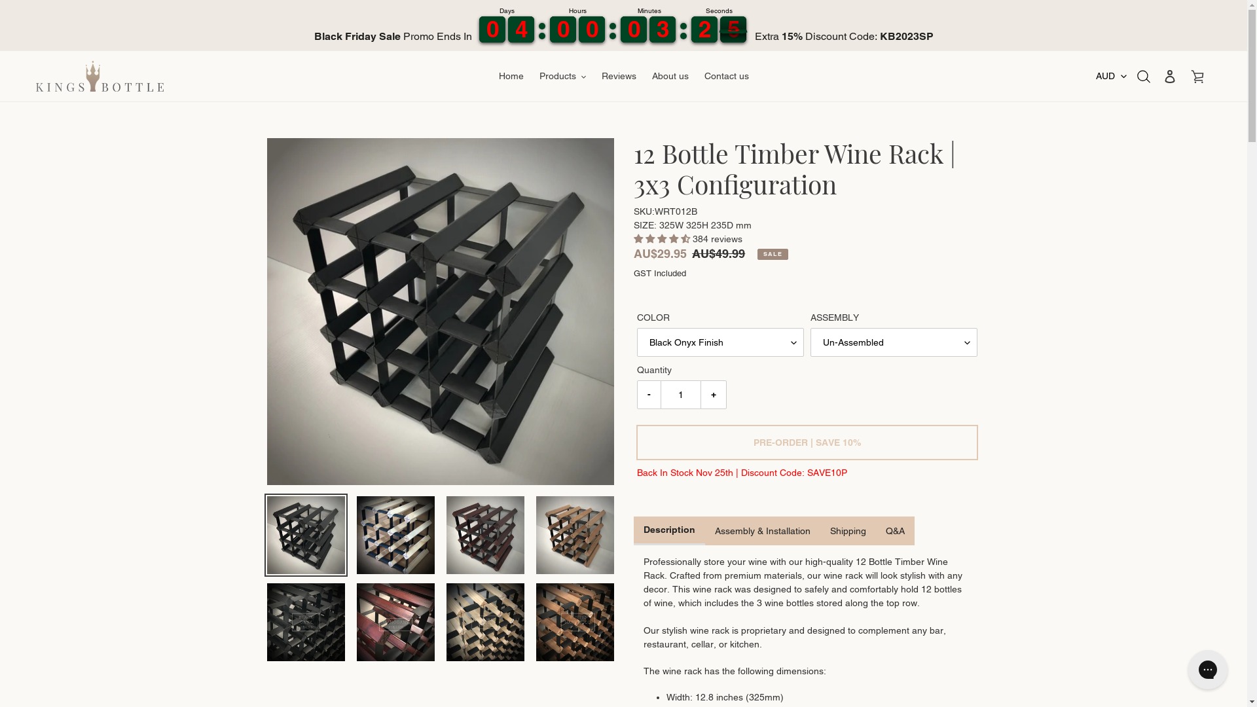 The width and height of the screenshot is (1257, 707). I want to click on Search, so click(1144, 76).